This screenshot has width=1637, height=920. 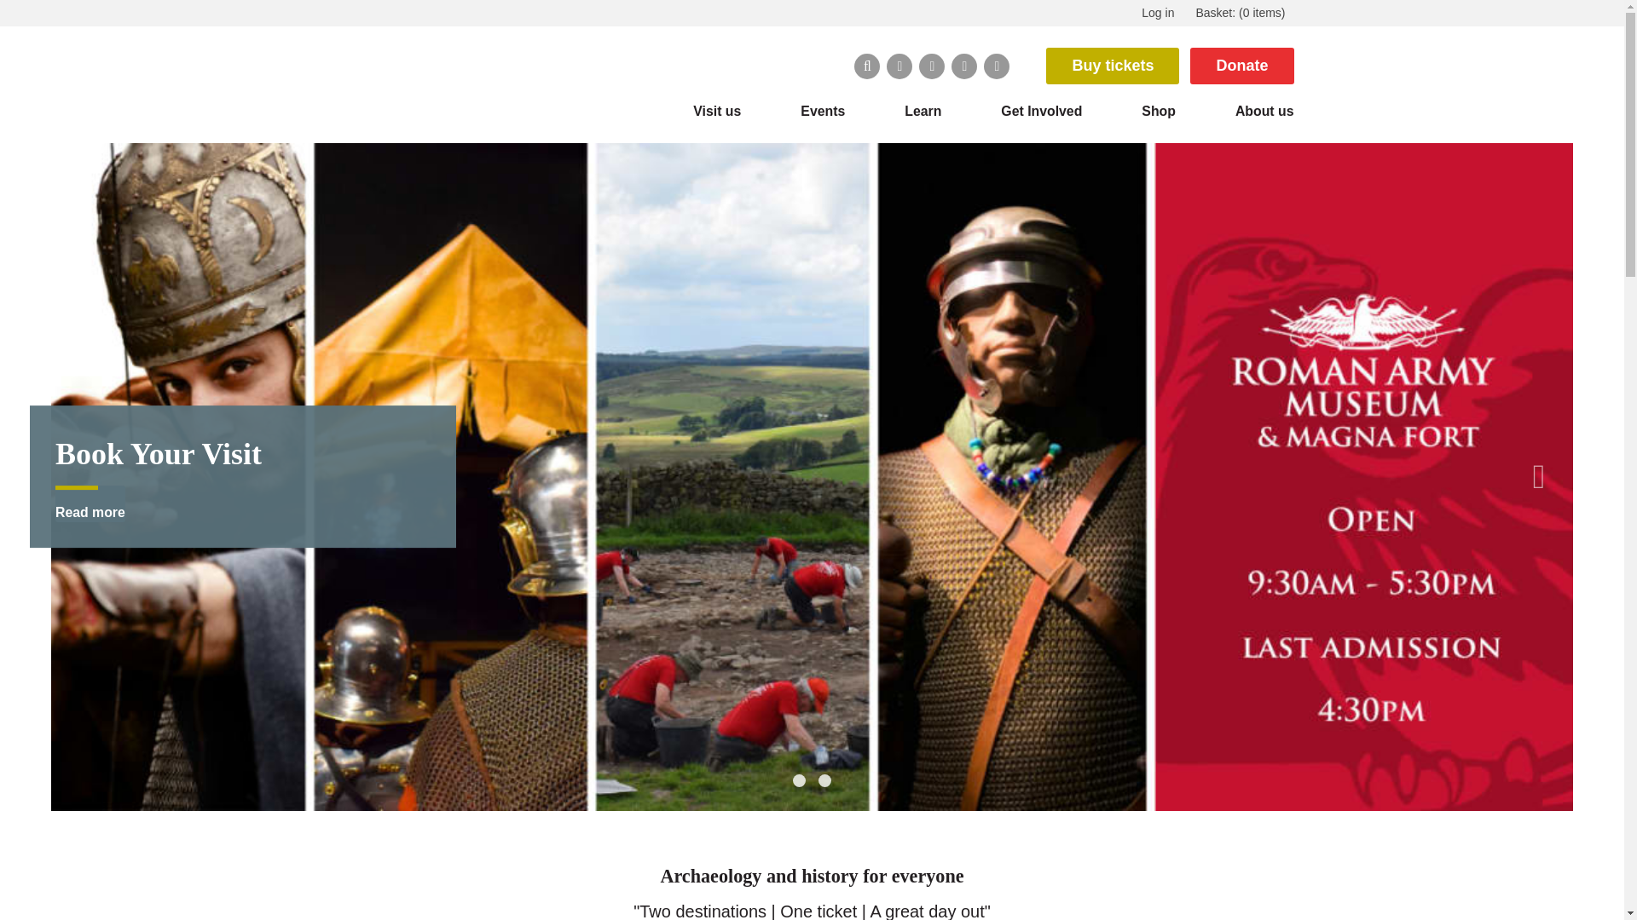 I want to click on YouTube, so click(x=996, y=65).